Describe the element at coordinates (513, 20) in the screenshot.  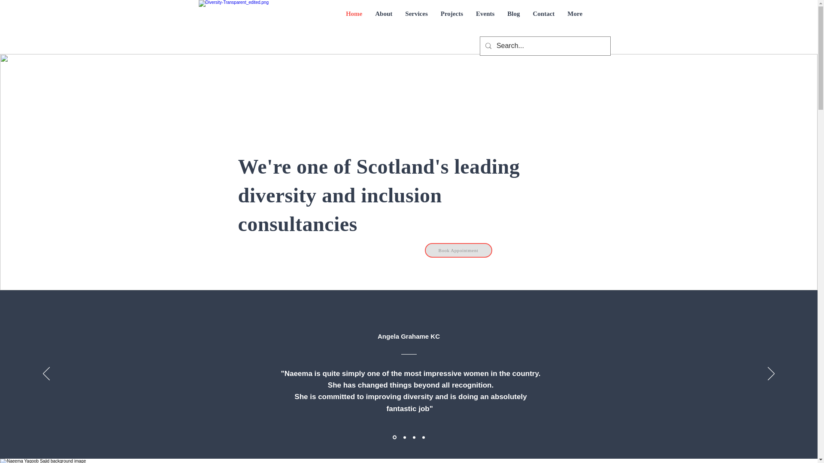
I see `Blog` at that location.